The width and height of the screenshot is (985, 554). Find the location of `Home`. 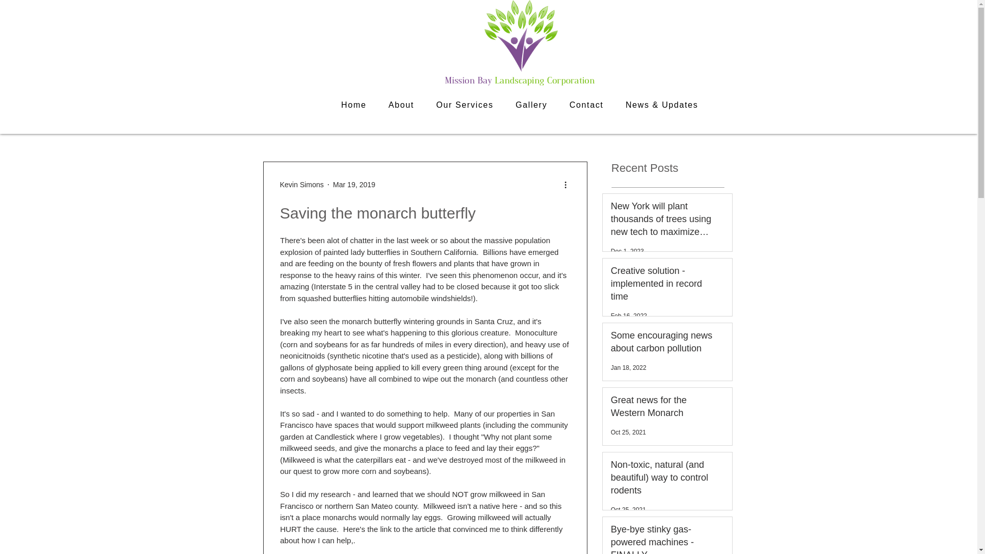

Home is located at coordinates (354, 105).